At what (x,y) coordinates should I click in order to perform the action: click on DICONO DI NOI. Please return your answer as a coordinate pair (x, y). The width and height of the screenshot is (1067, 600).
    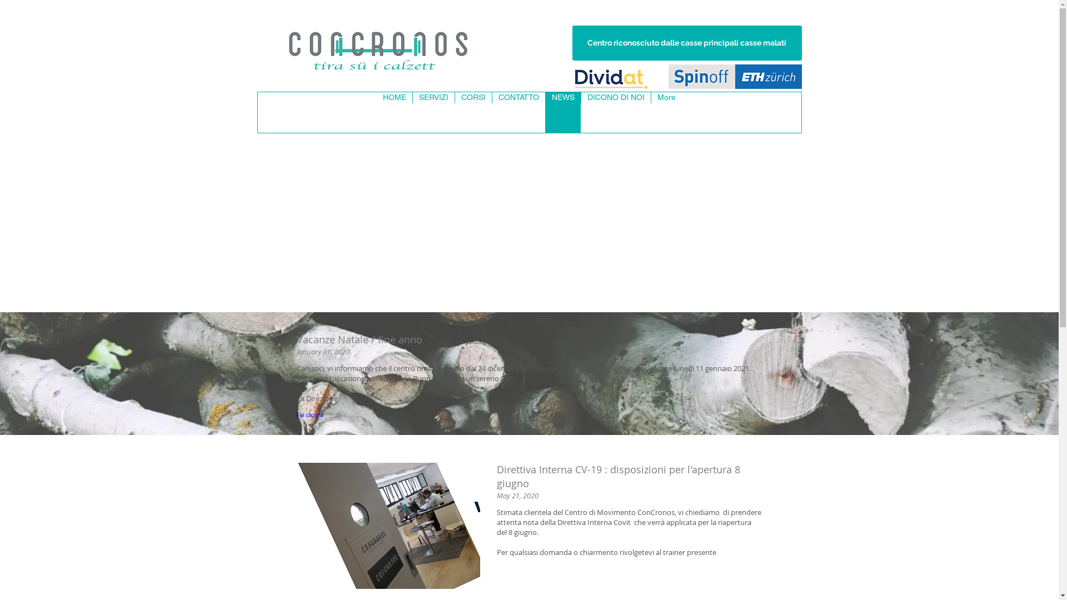
    Looking at the image, I should click on (616, 112).